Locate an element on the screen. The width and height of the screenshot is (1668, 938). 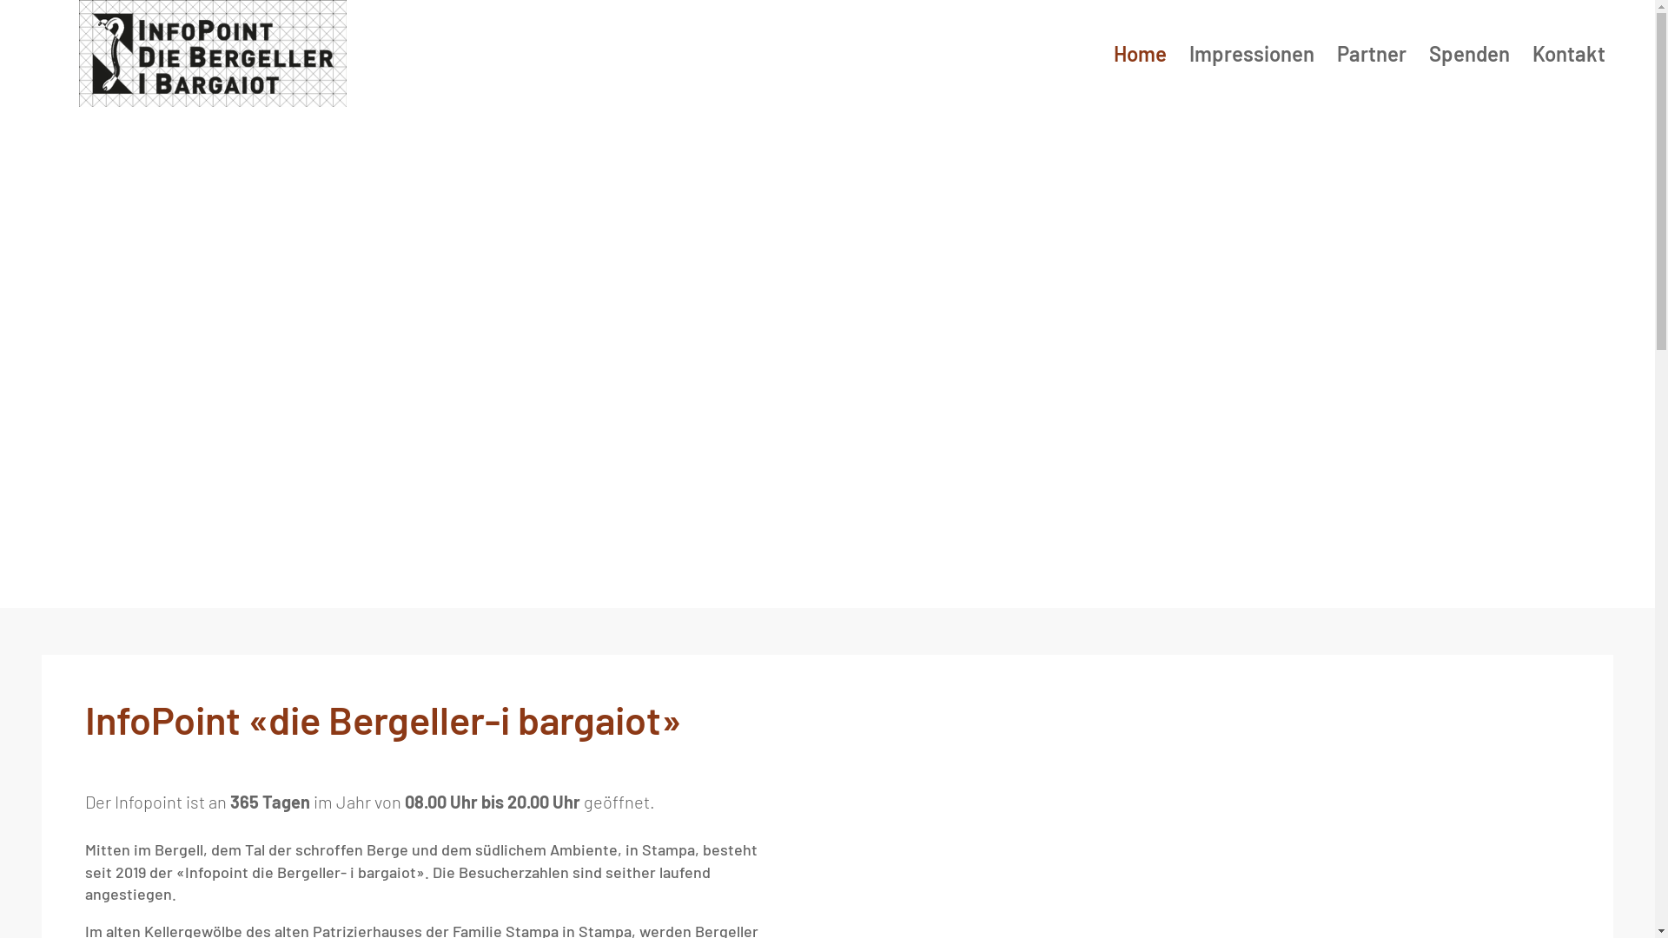
Kontakt is located at coordinates (1569, 76).